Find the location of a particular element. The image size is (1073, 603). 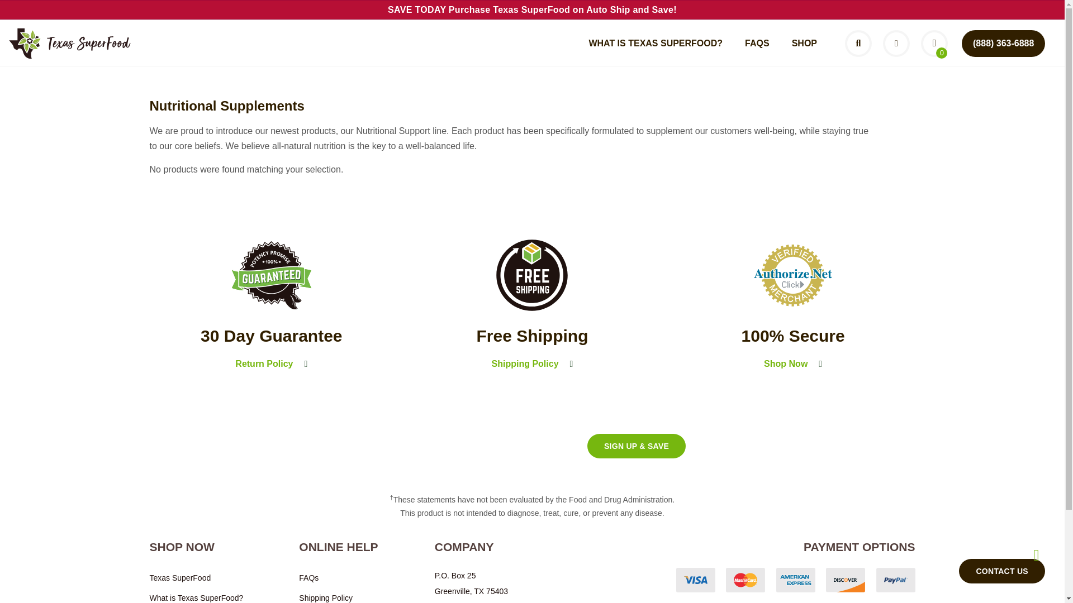

0 is located at coordinates (934, 44).